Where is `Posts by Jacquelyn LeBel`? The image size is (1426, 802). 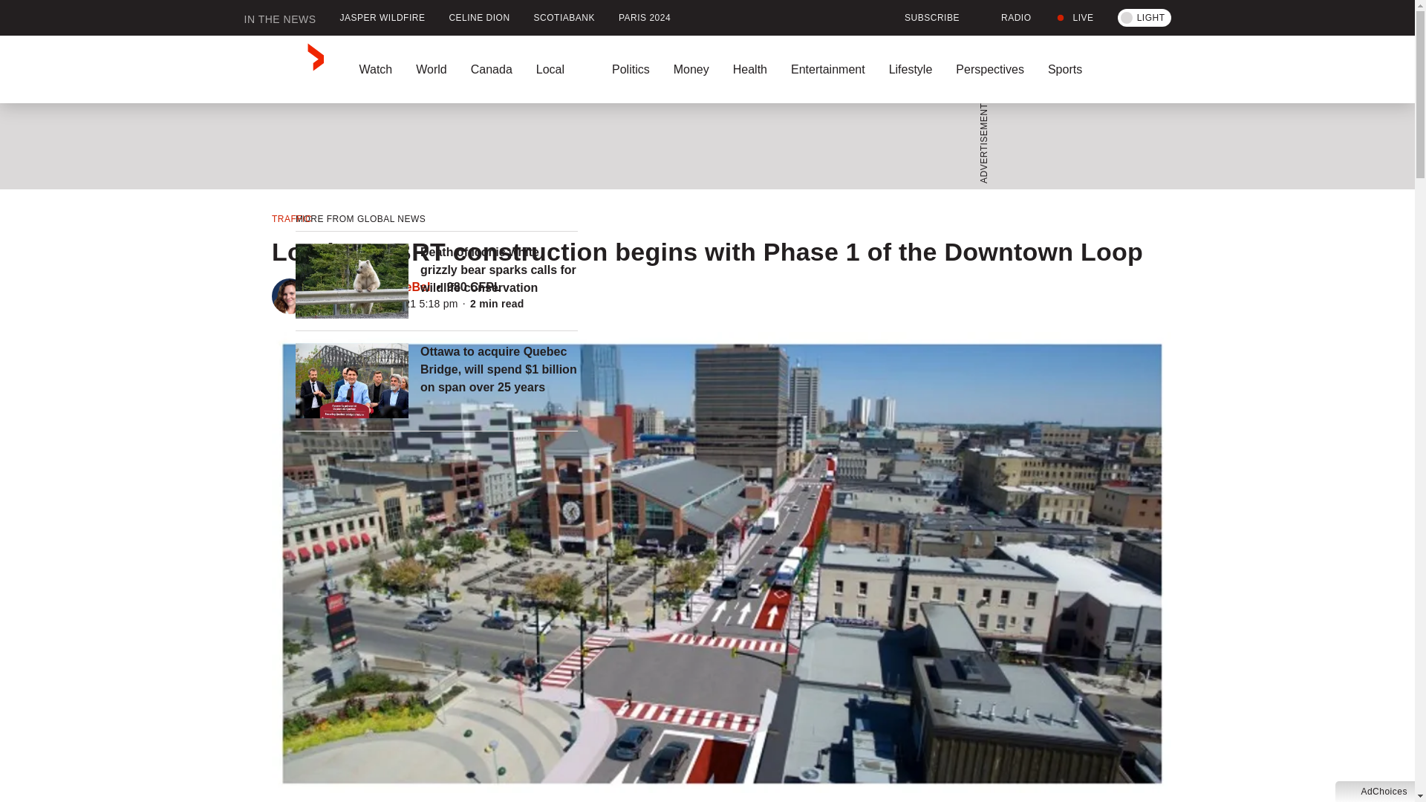 Posts by Jacquelyn LeBel is located at coordinates (383, 287).